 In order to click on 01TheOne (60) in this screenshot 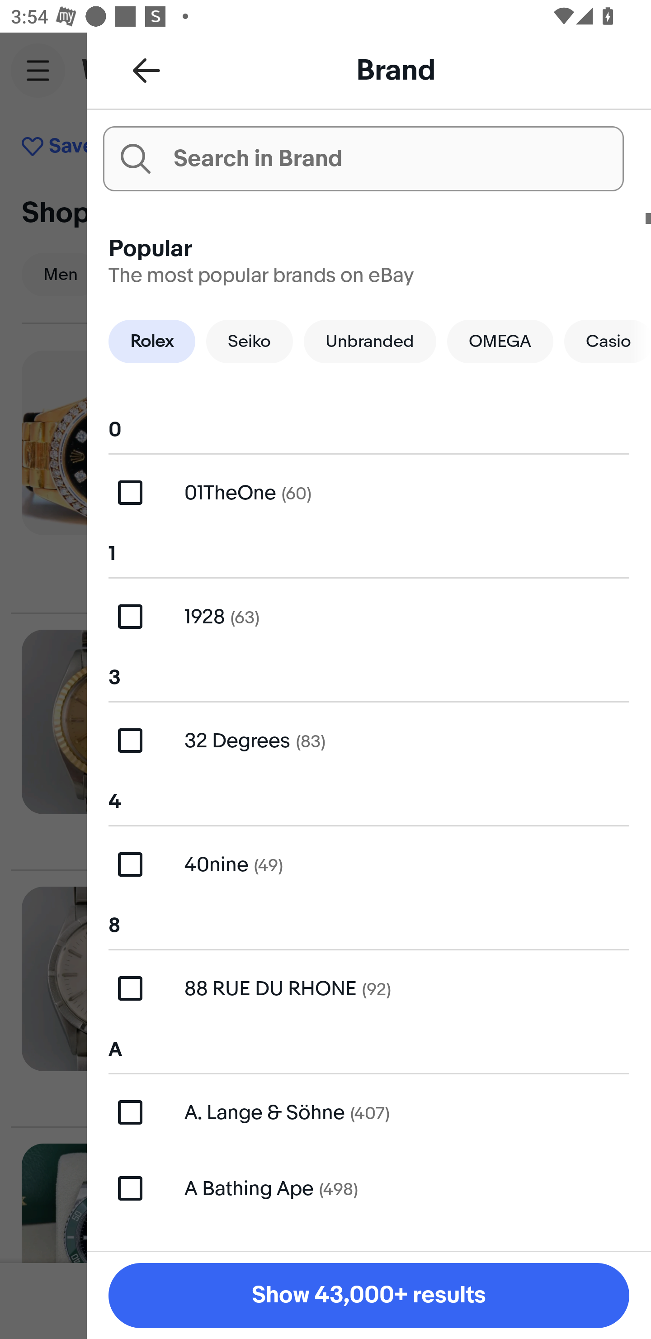, I will do `click(369, 493)`.